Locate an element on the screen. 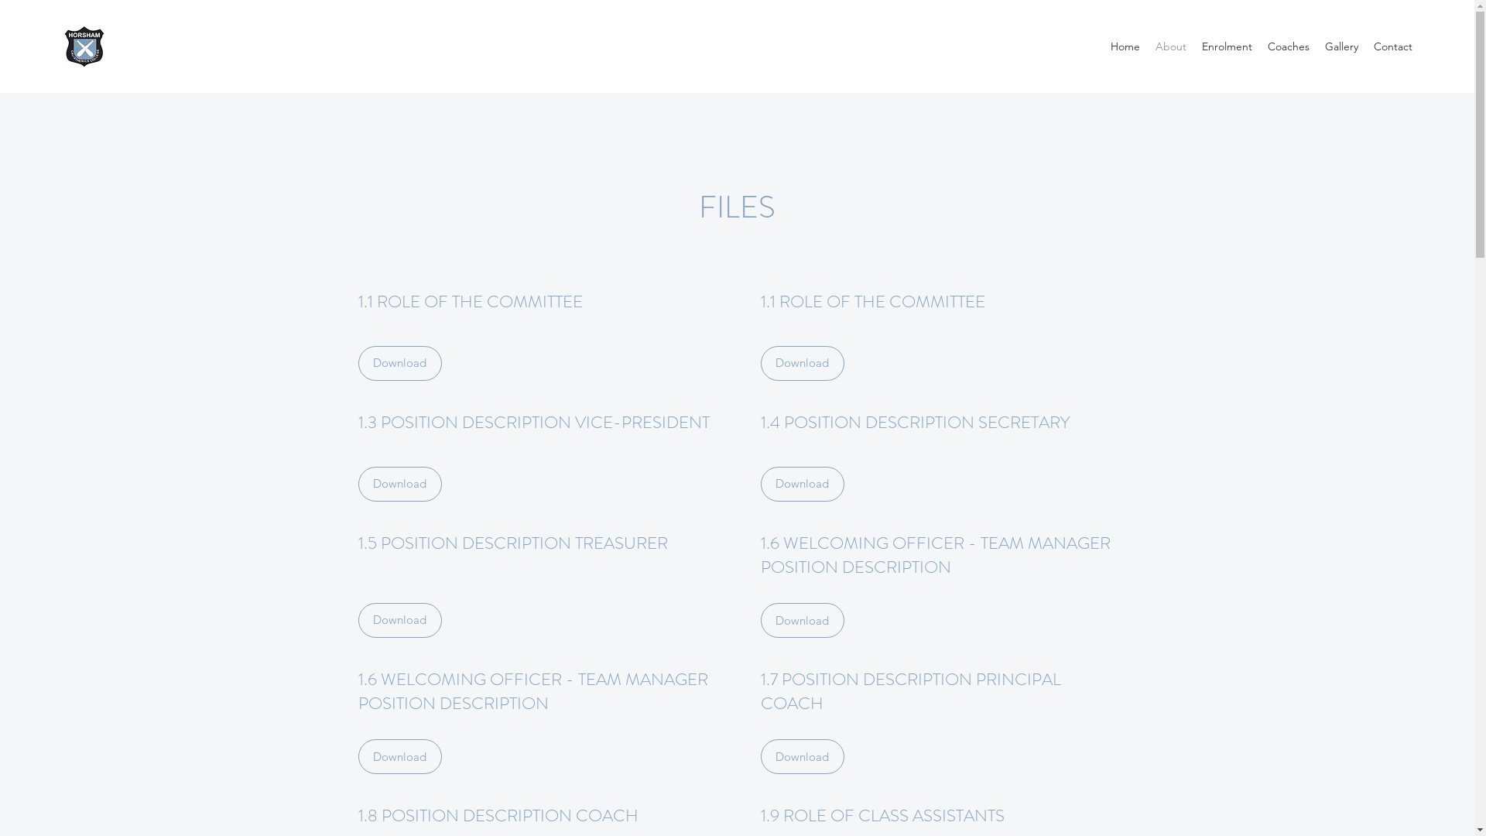  Enrolment is located at coordinates (1227, 46).